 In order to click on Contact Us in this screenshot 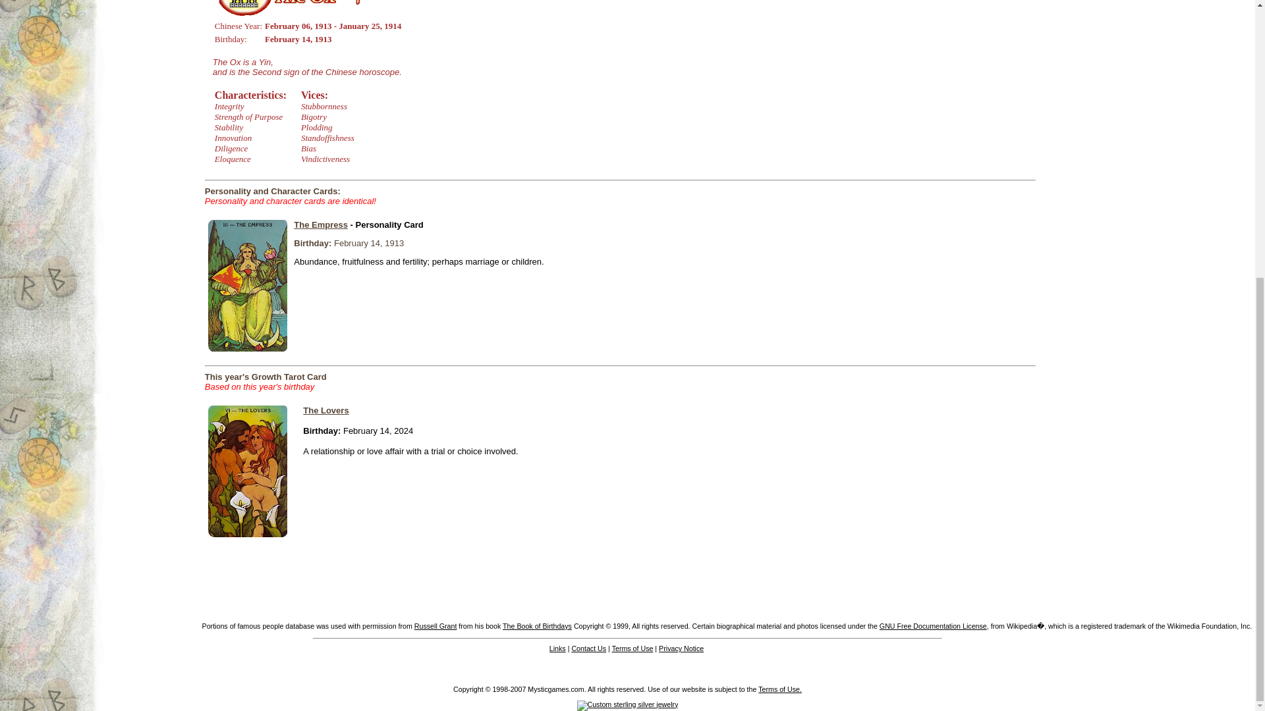, I will do `click(588, 648)`.